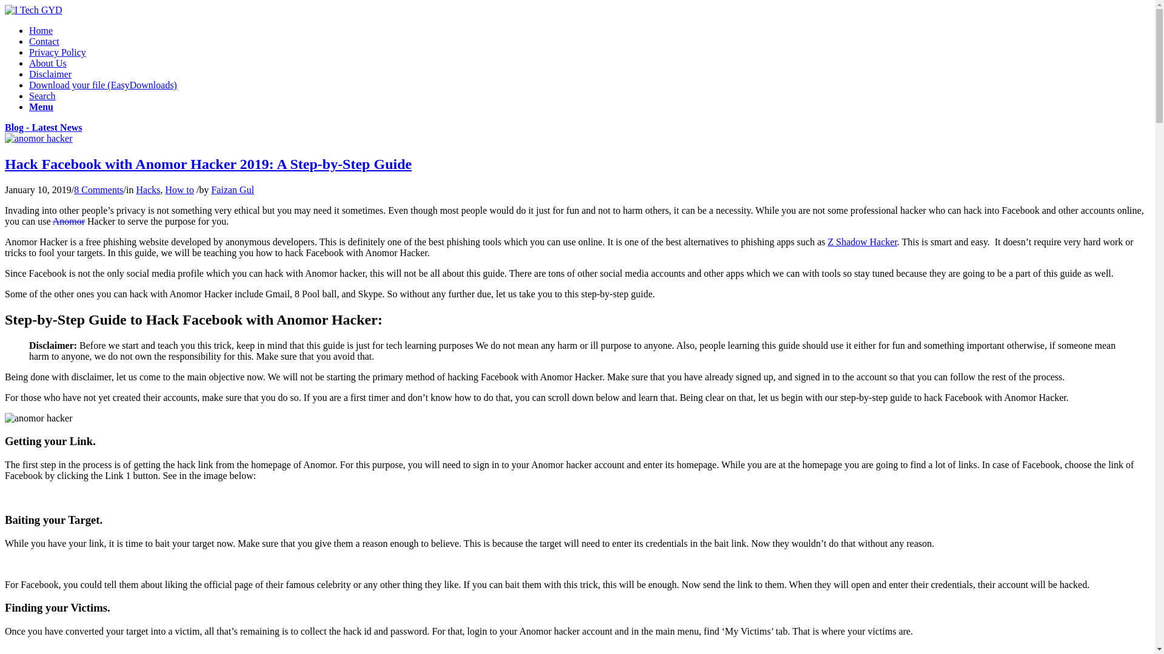  Describe the element at coordinates (98, 189) in the screenshot. I see `8 Comments` at that location.